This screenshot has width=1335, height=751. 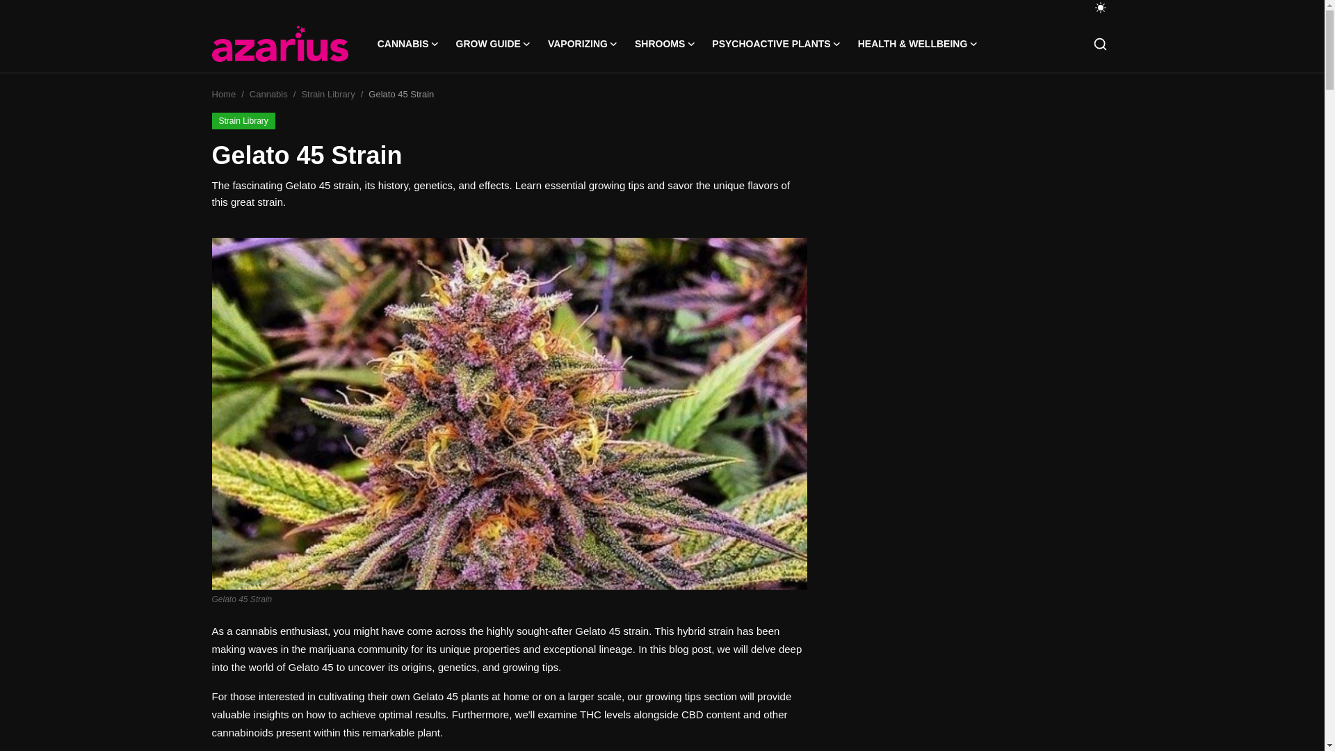 I want to click on VAPORIZING, so click(x=583, y=43).